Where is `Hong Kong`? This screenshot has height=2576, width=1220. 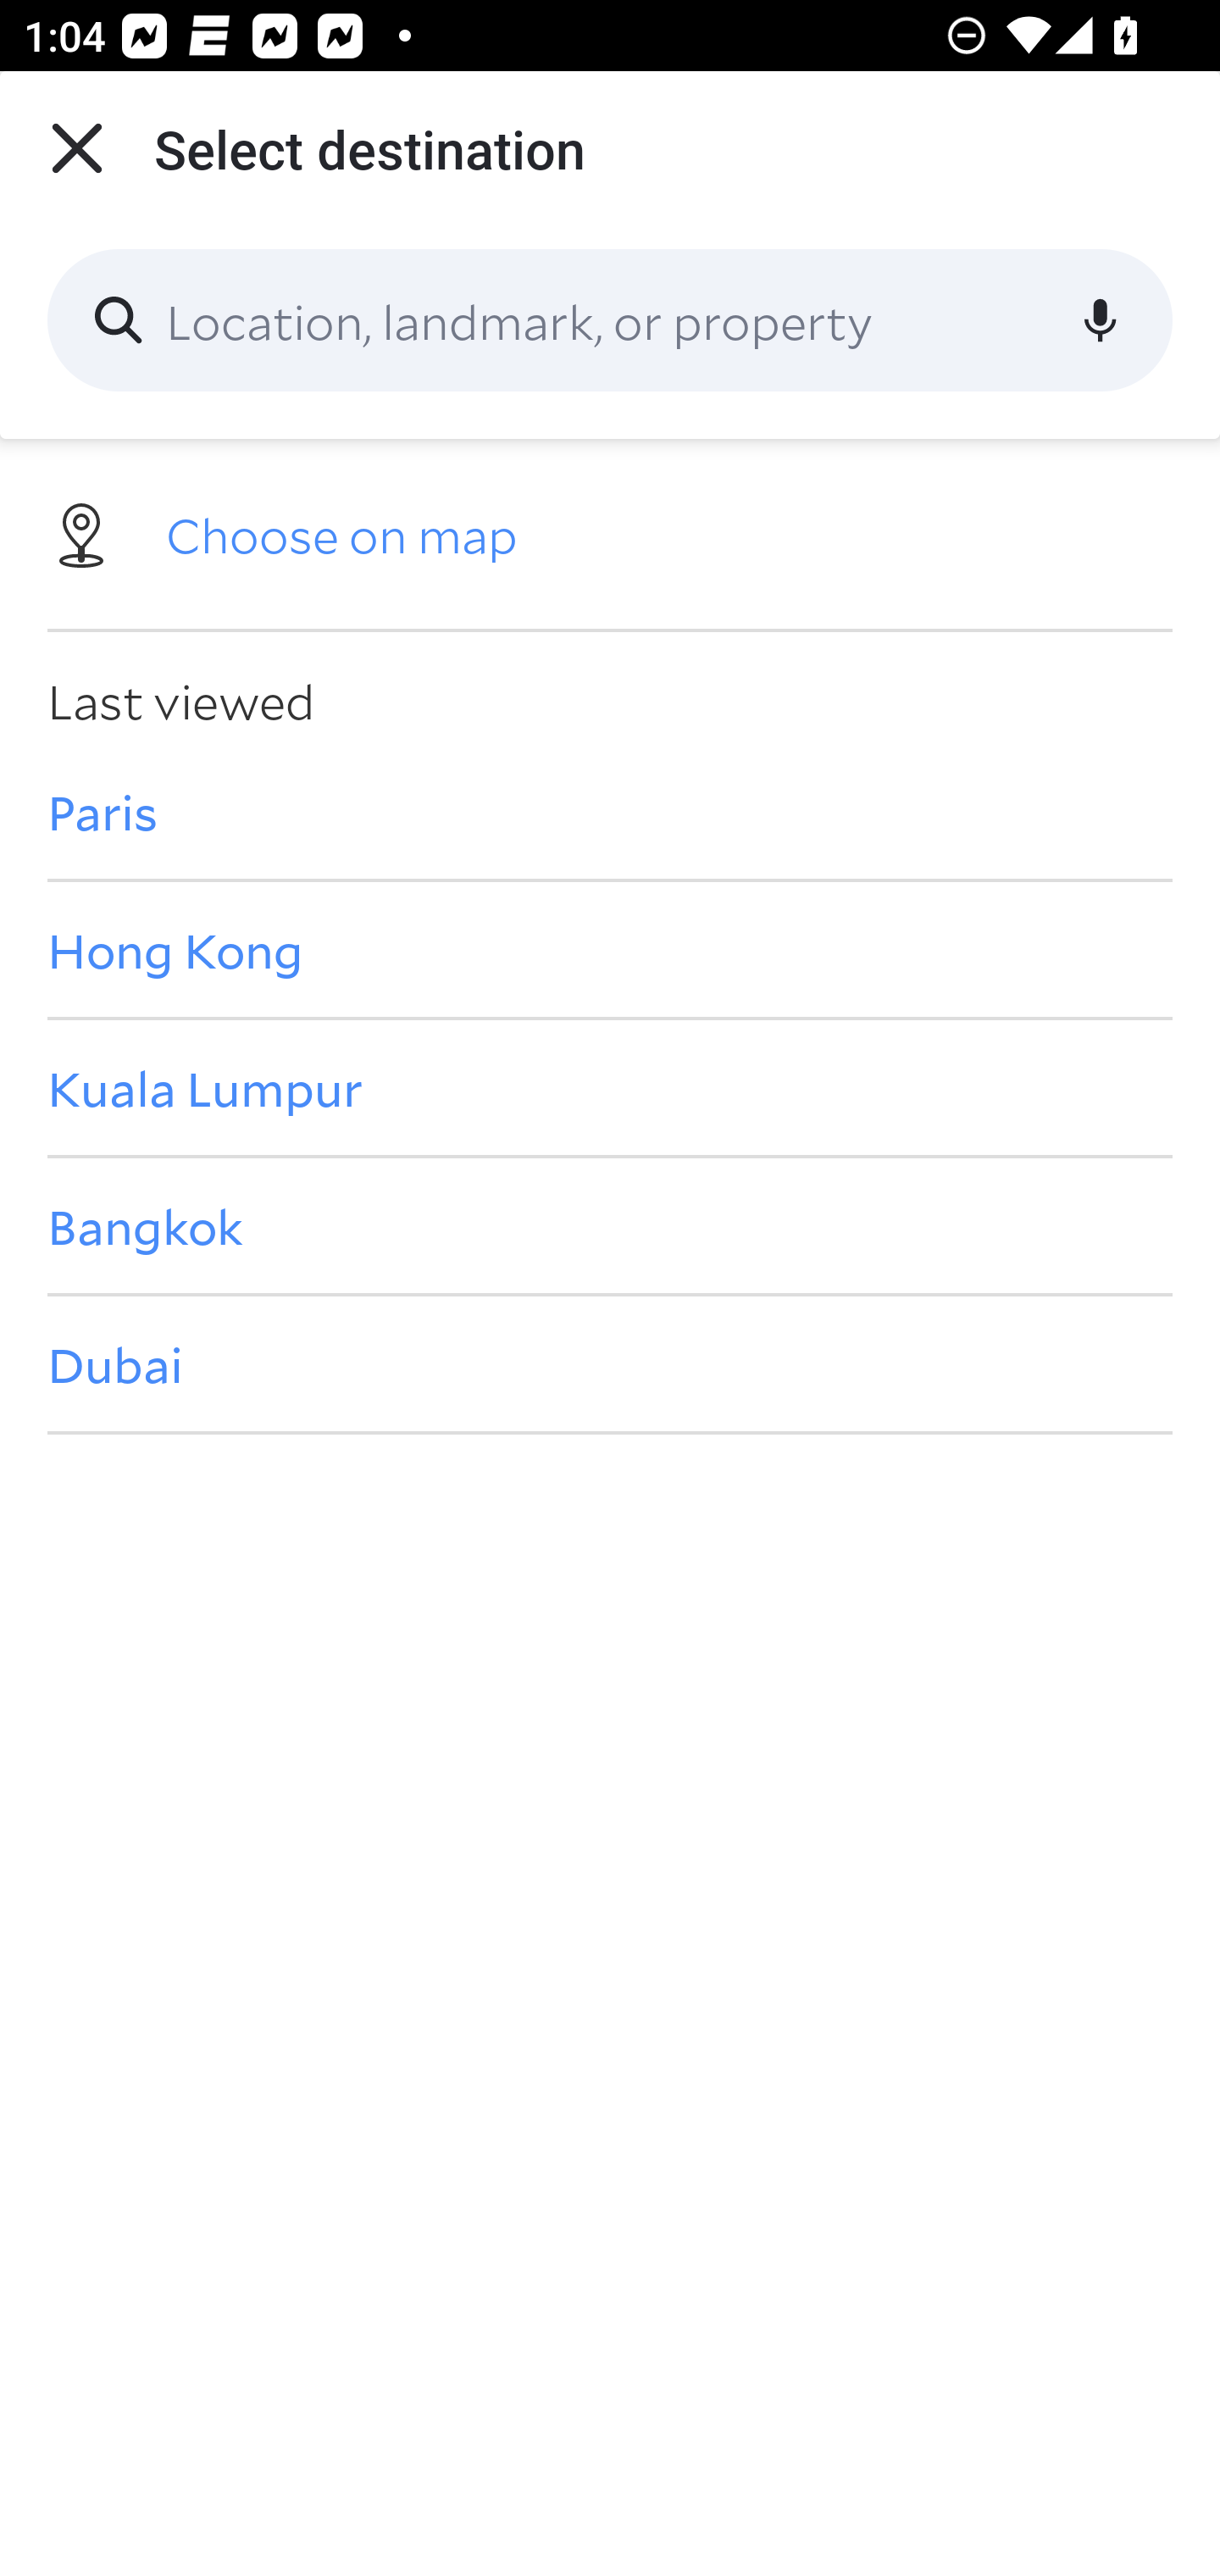 Hong Kong is located at coordinates (610, 949).